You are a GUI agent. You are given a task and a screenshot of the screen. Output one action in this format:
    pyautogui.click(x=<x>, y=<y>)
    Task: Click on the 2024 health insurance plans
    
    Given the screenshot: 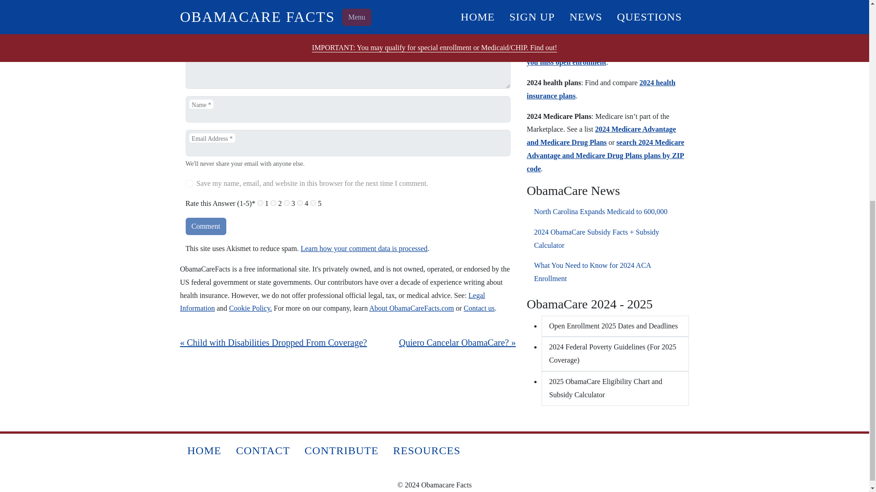 What is the action you would take?
    pyautogui.click(x=600, y=89)
    